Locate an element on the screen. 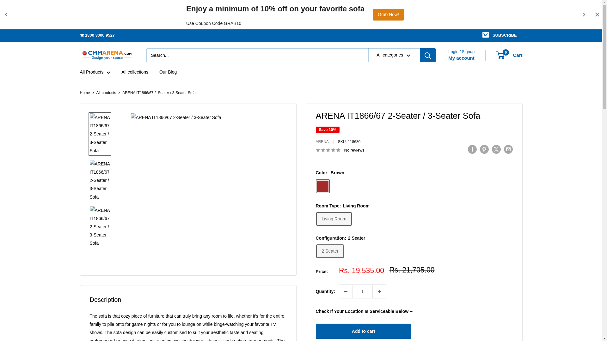  Brown is located at coordinates (334, 218).